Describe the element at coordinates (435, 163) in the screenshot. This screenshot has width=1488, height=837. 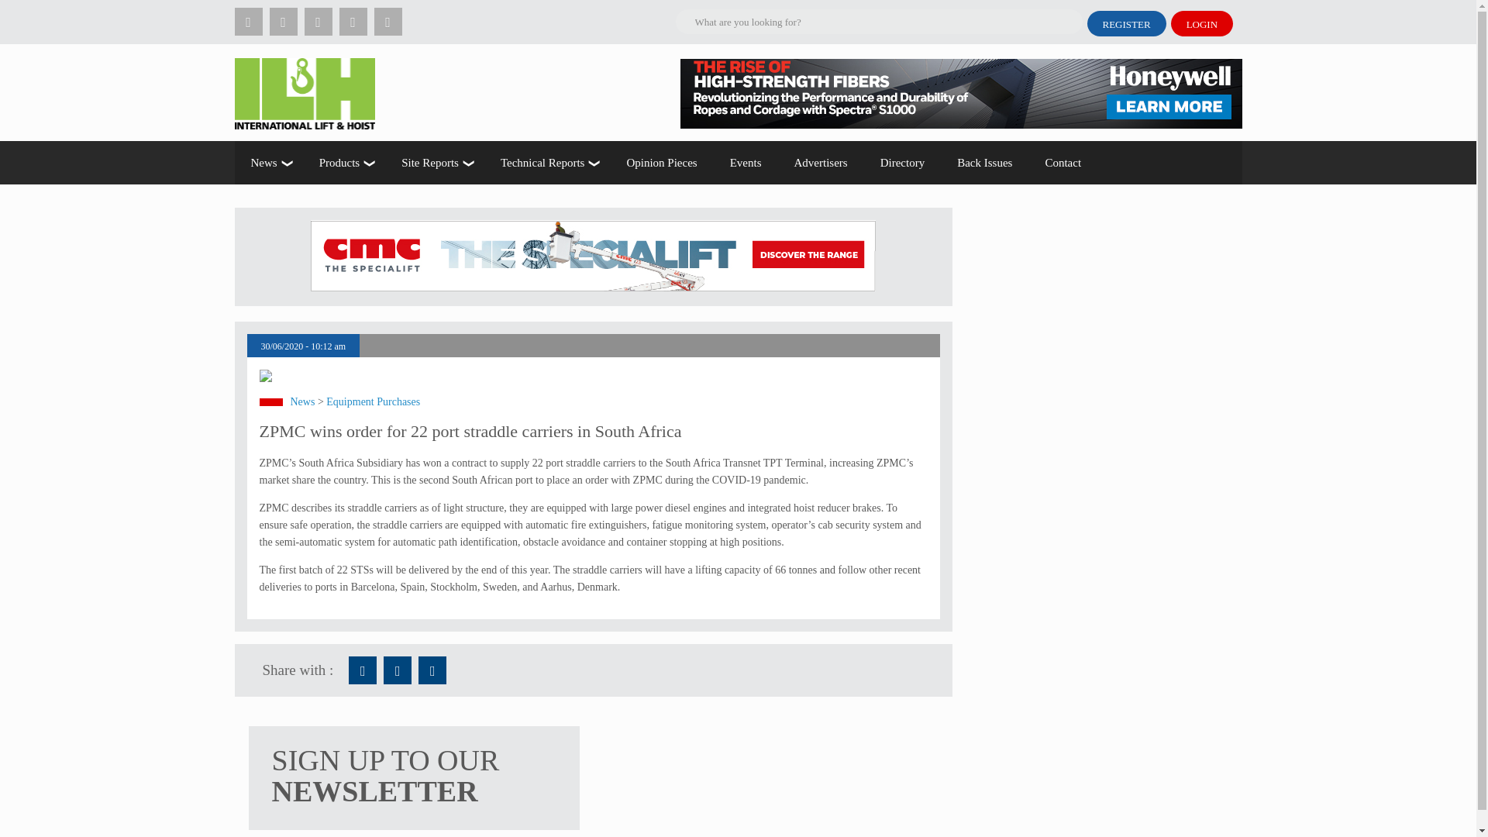
I see `Site Reports` at that location.